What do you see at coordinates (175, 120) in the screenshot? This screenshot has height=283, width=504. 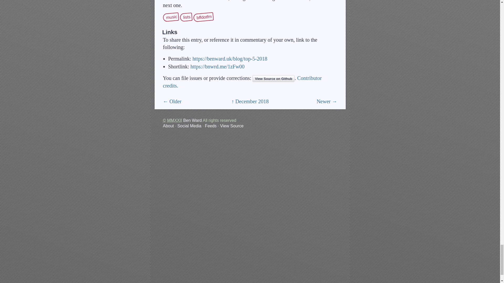 I see `2022` at bounding box center [175, 120].